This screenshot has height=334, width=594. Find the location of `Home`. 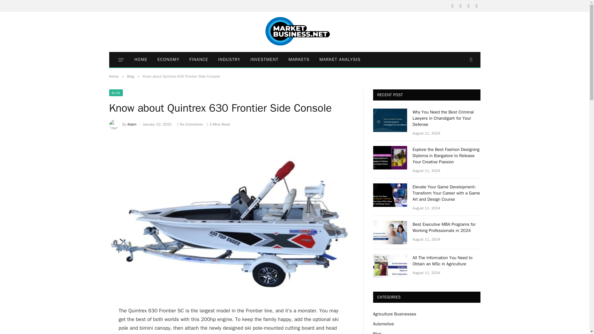

Home is located at coordinates (113, 76).